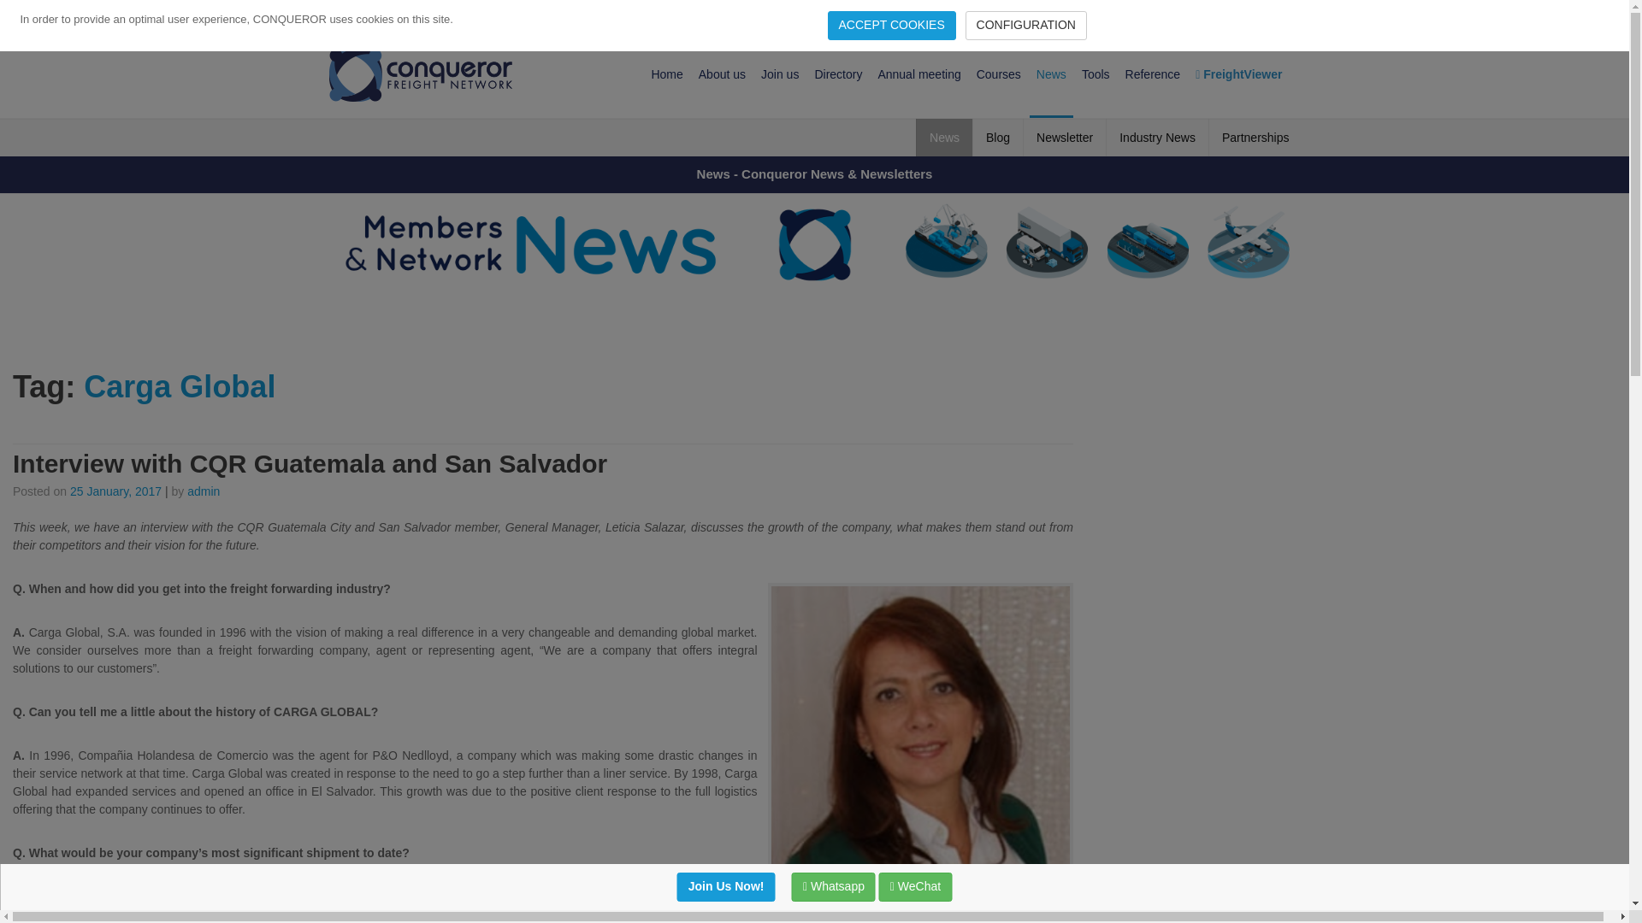 The width and height of the screenshot is (1642, 923). Describe the element at coordinates (1051, 73) in the screenshot. I see `News` at that location.